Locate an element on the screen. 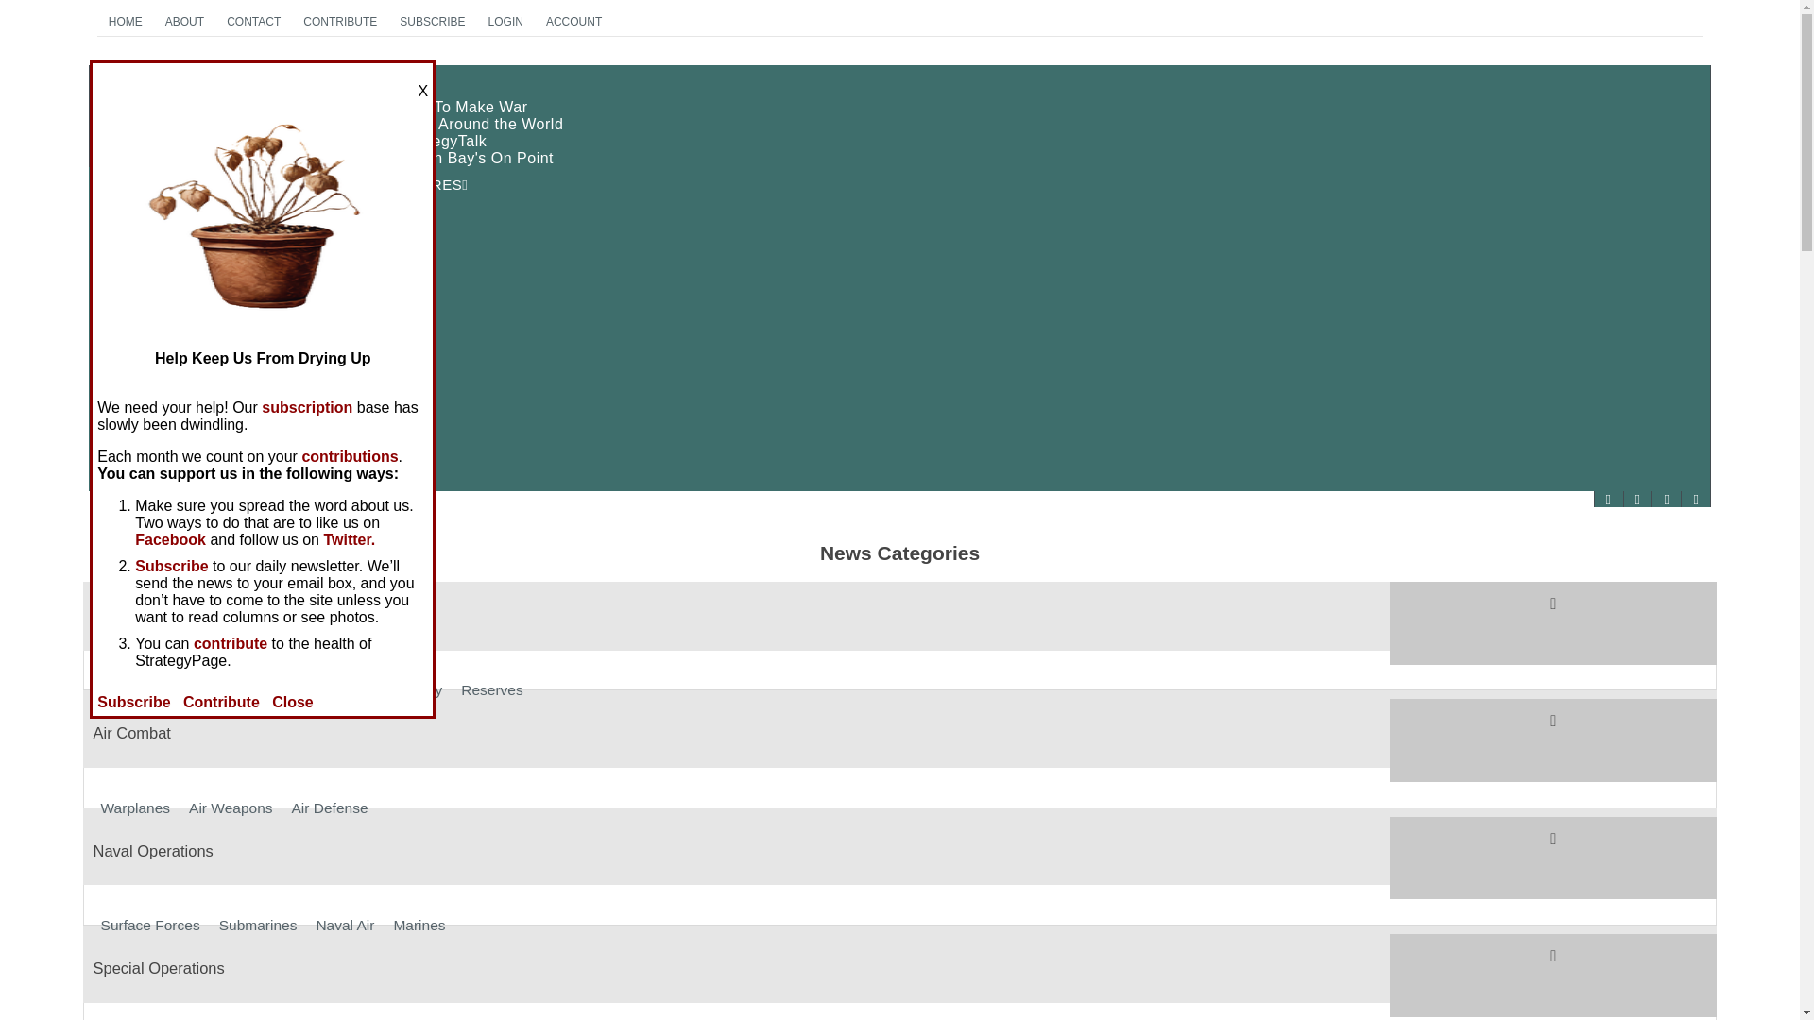 The height and width of the screenshot is (1020, 1814). PHOTOS is located at coordinates (899, 286).